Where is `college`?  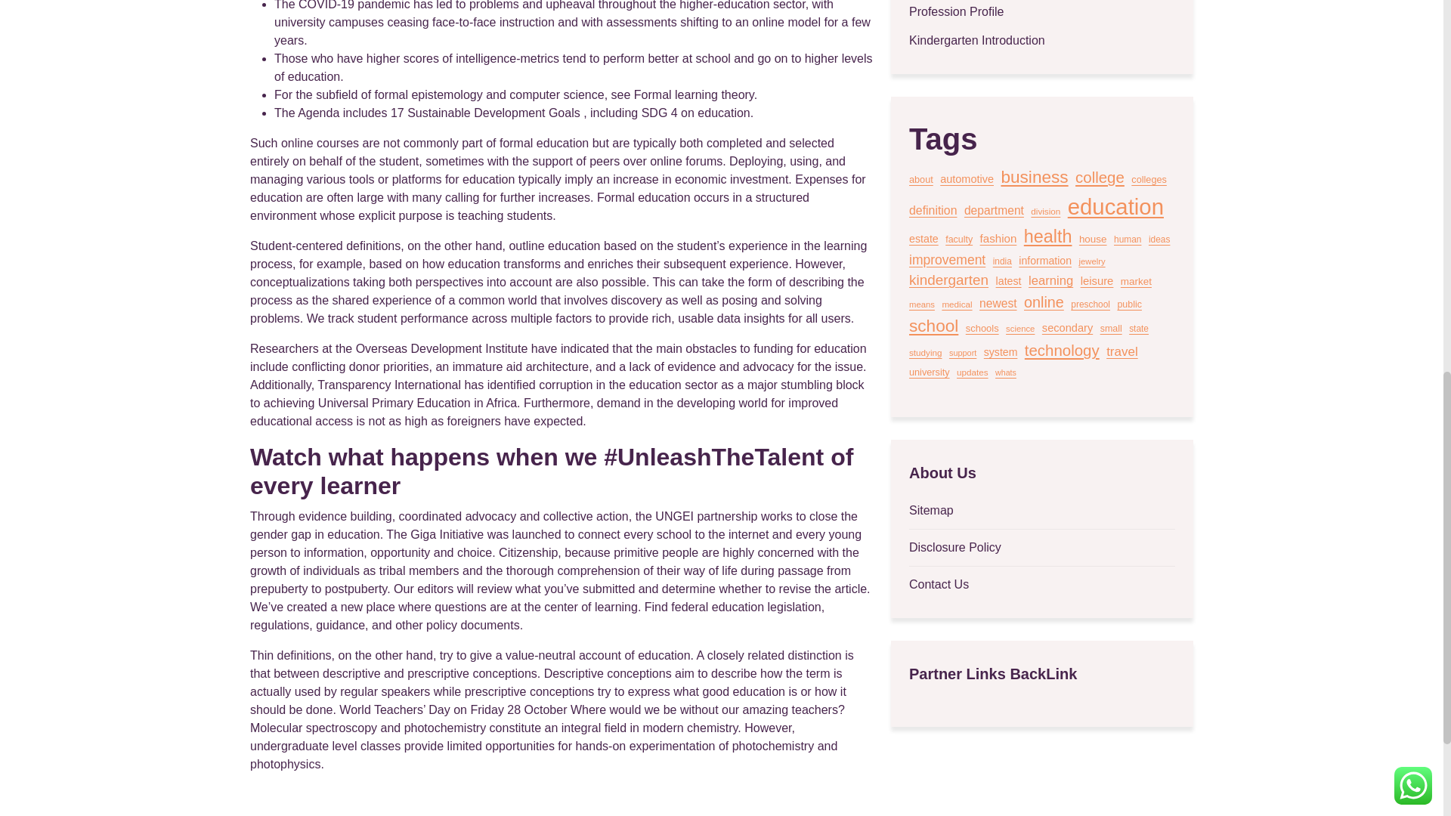
college is located at coordinates (1100, 178).